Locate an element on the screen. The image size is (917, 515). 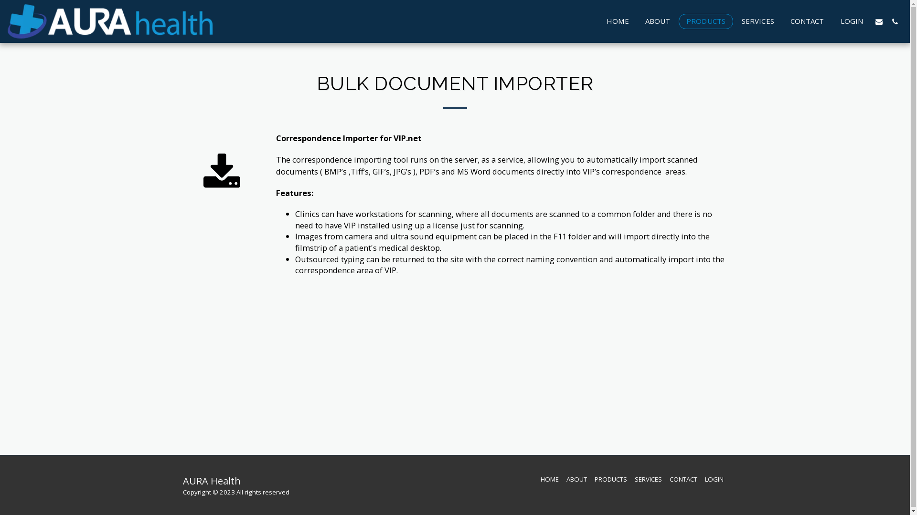
SERVICES is located at coordinates (758, 21).